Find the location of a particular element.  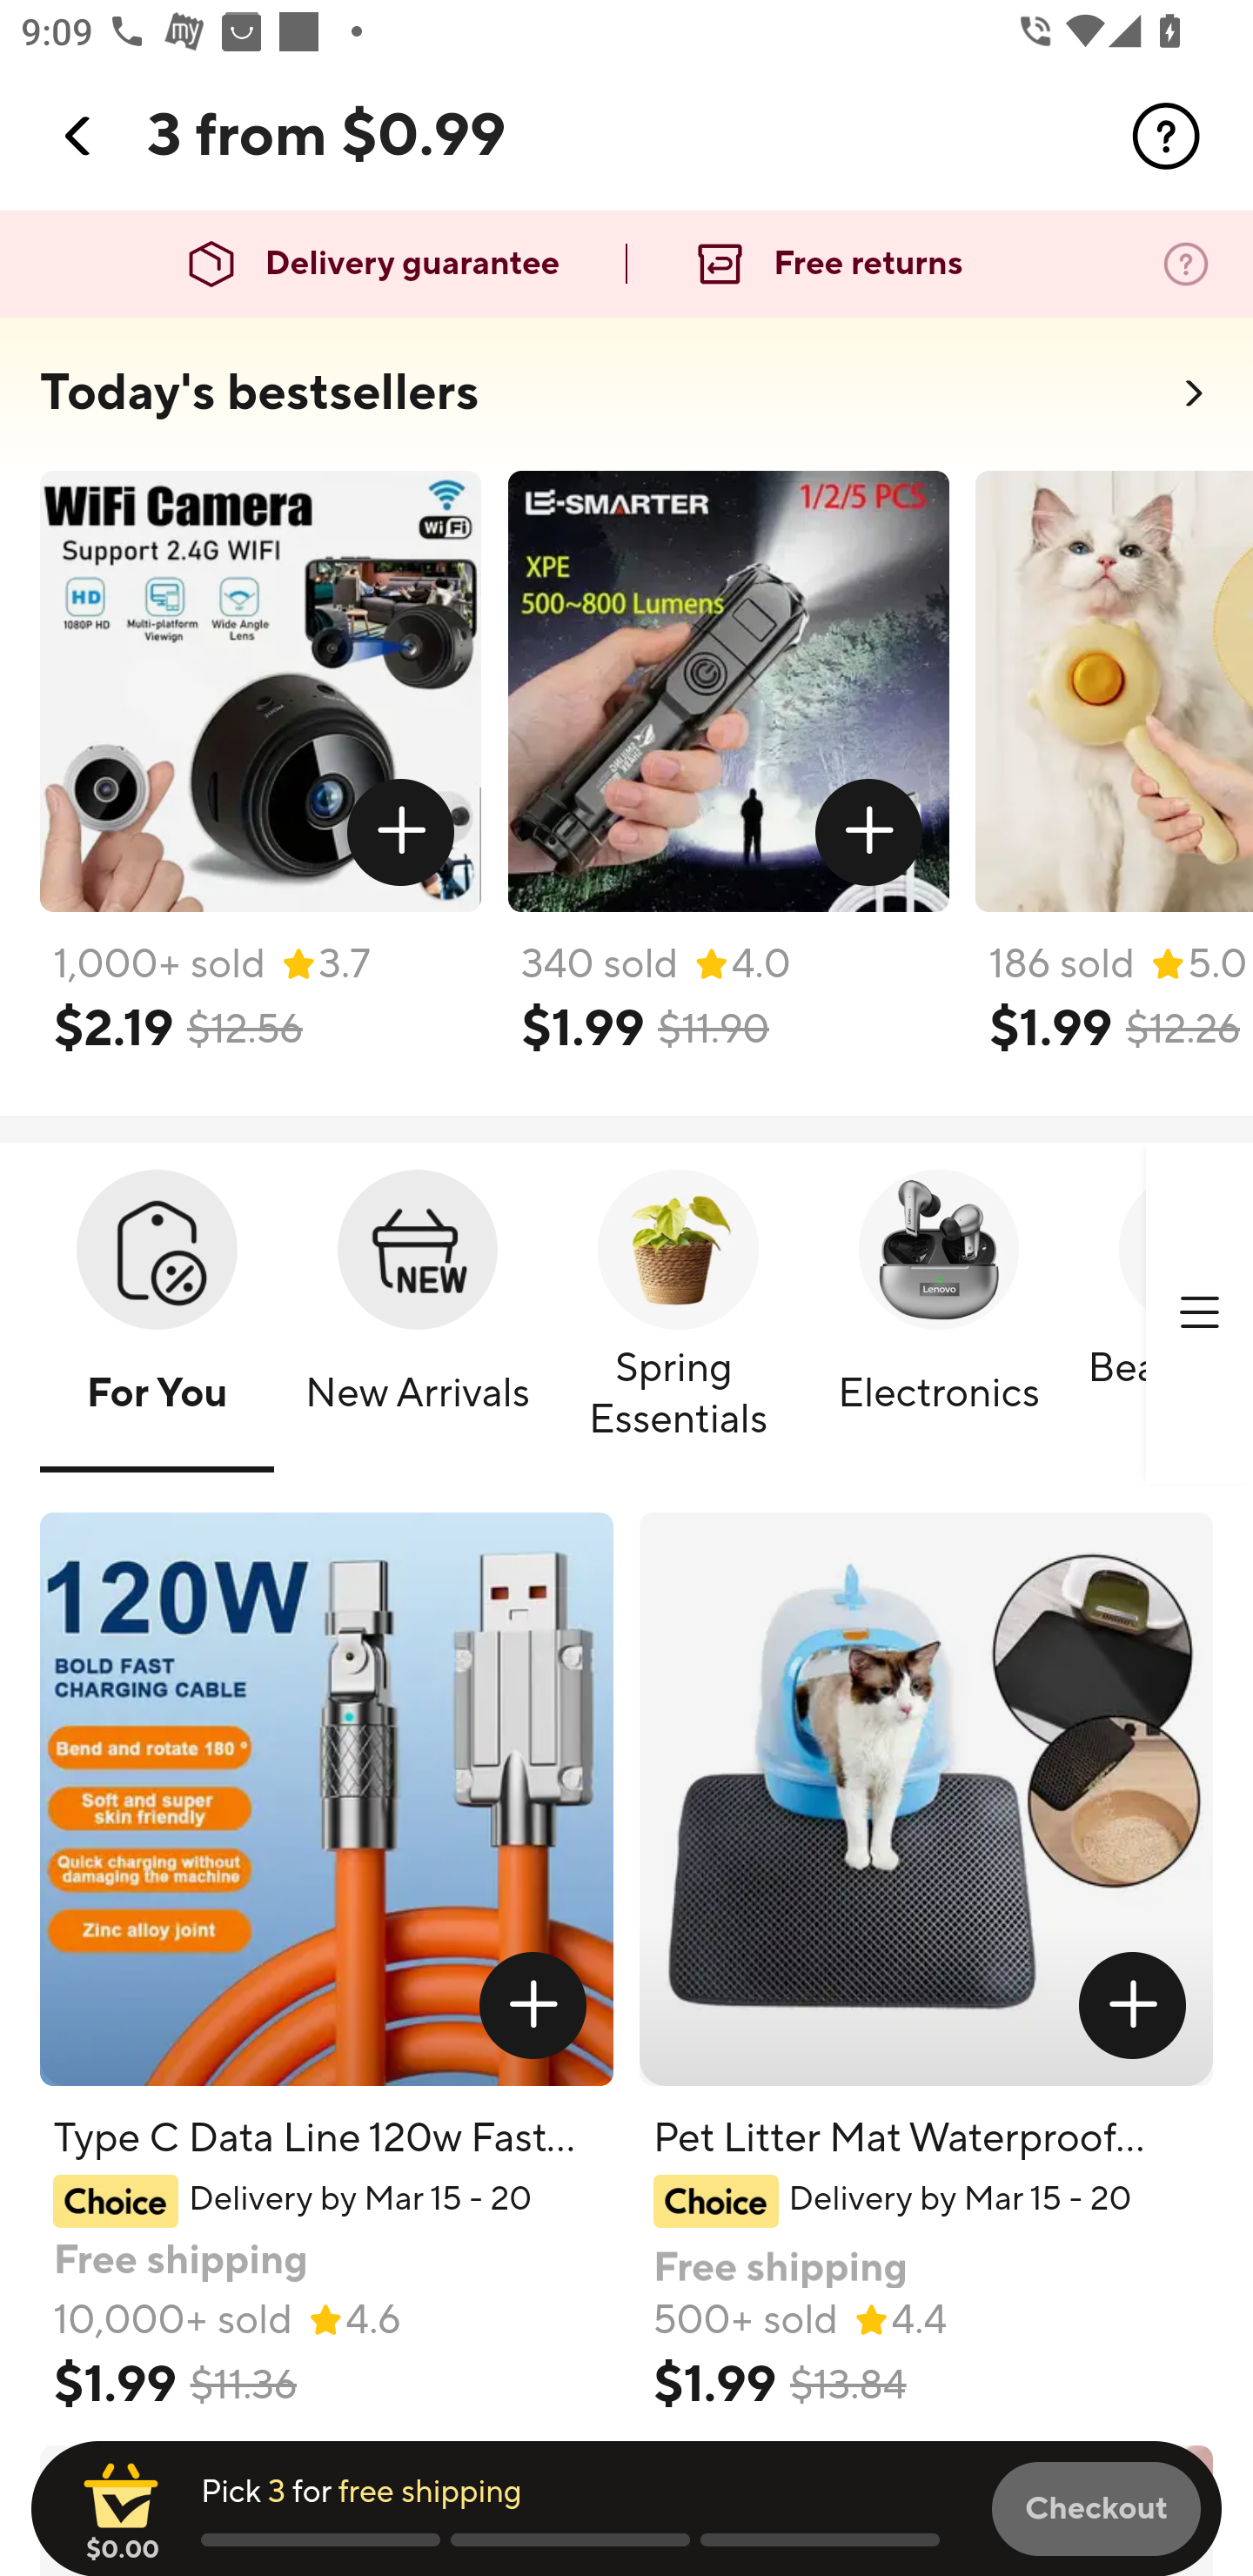

144x144.png_ New Arrivals is located at coordinates (418, 1315).